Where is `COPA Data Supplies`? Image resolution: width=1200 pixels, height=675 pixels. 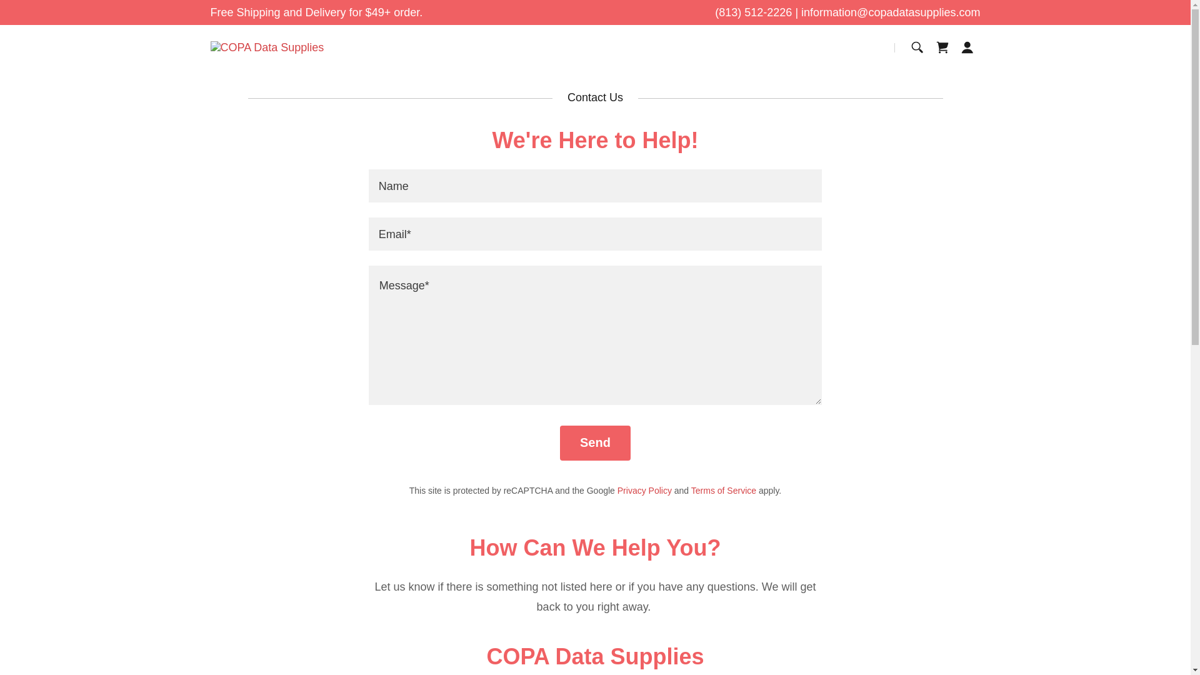 COPA Data Supplies is located at coordinates (267, 47).